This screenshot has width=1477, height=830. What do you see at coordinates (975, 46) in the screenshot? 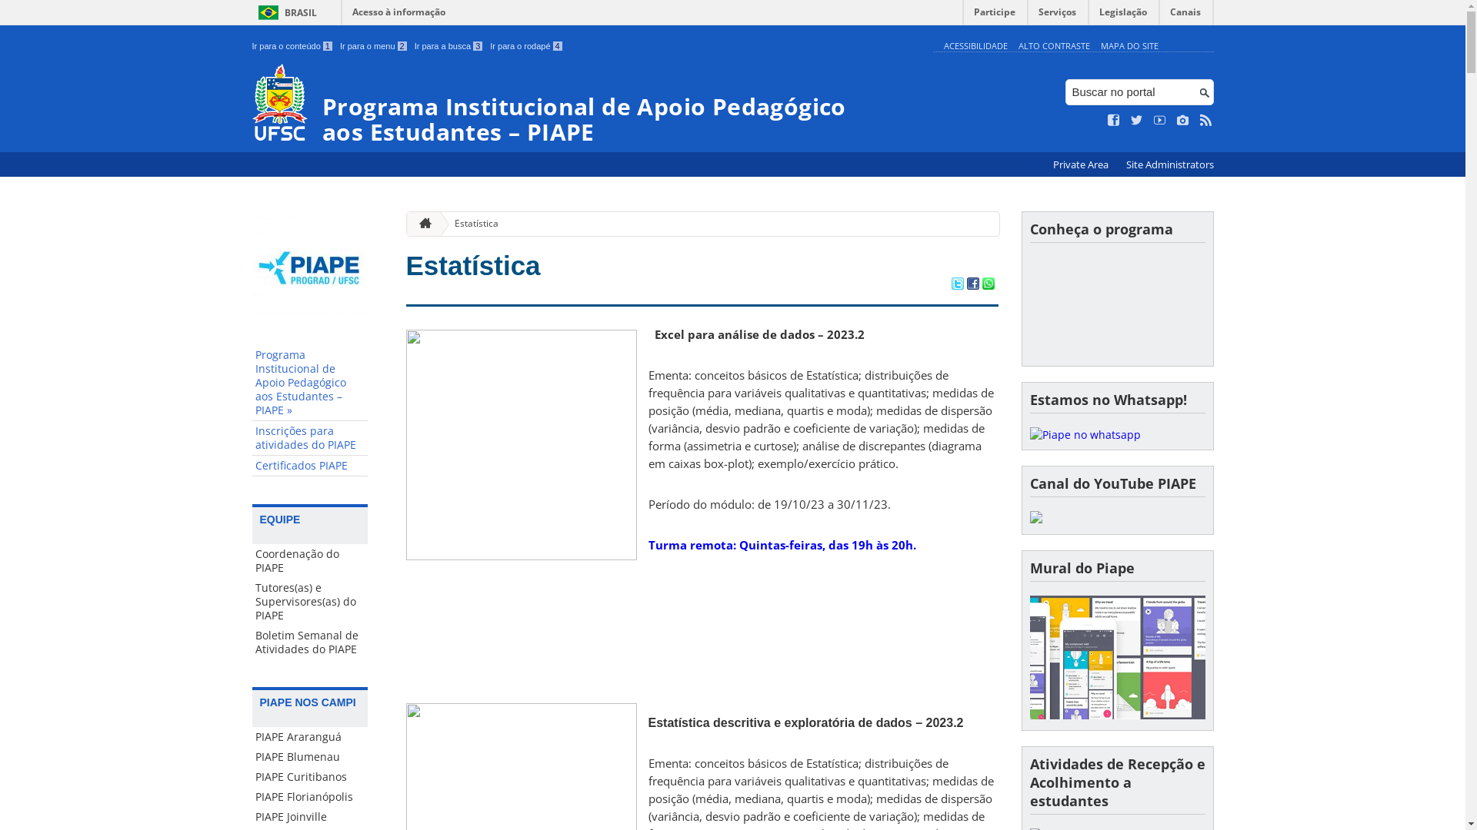
I see `ACESSIBILIDADE` at bounding box center [975, 46].